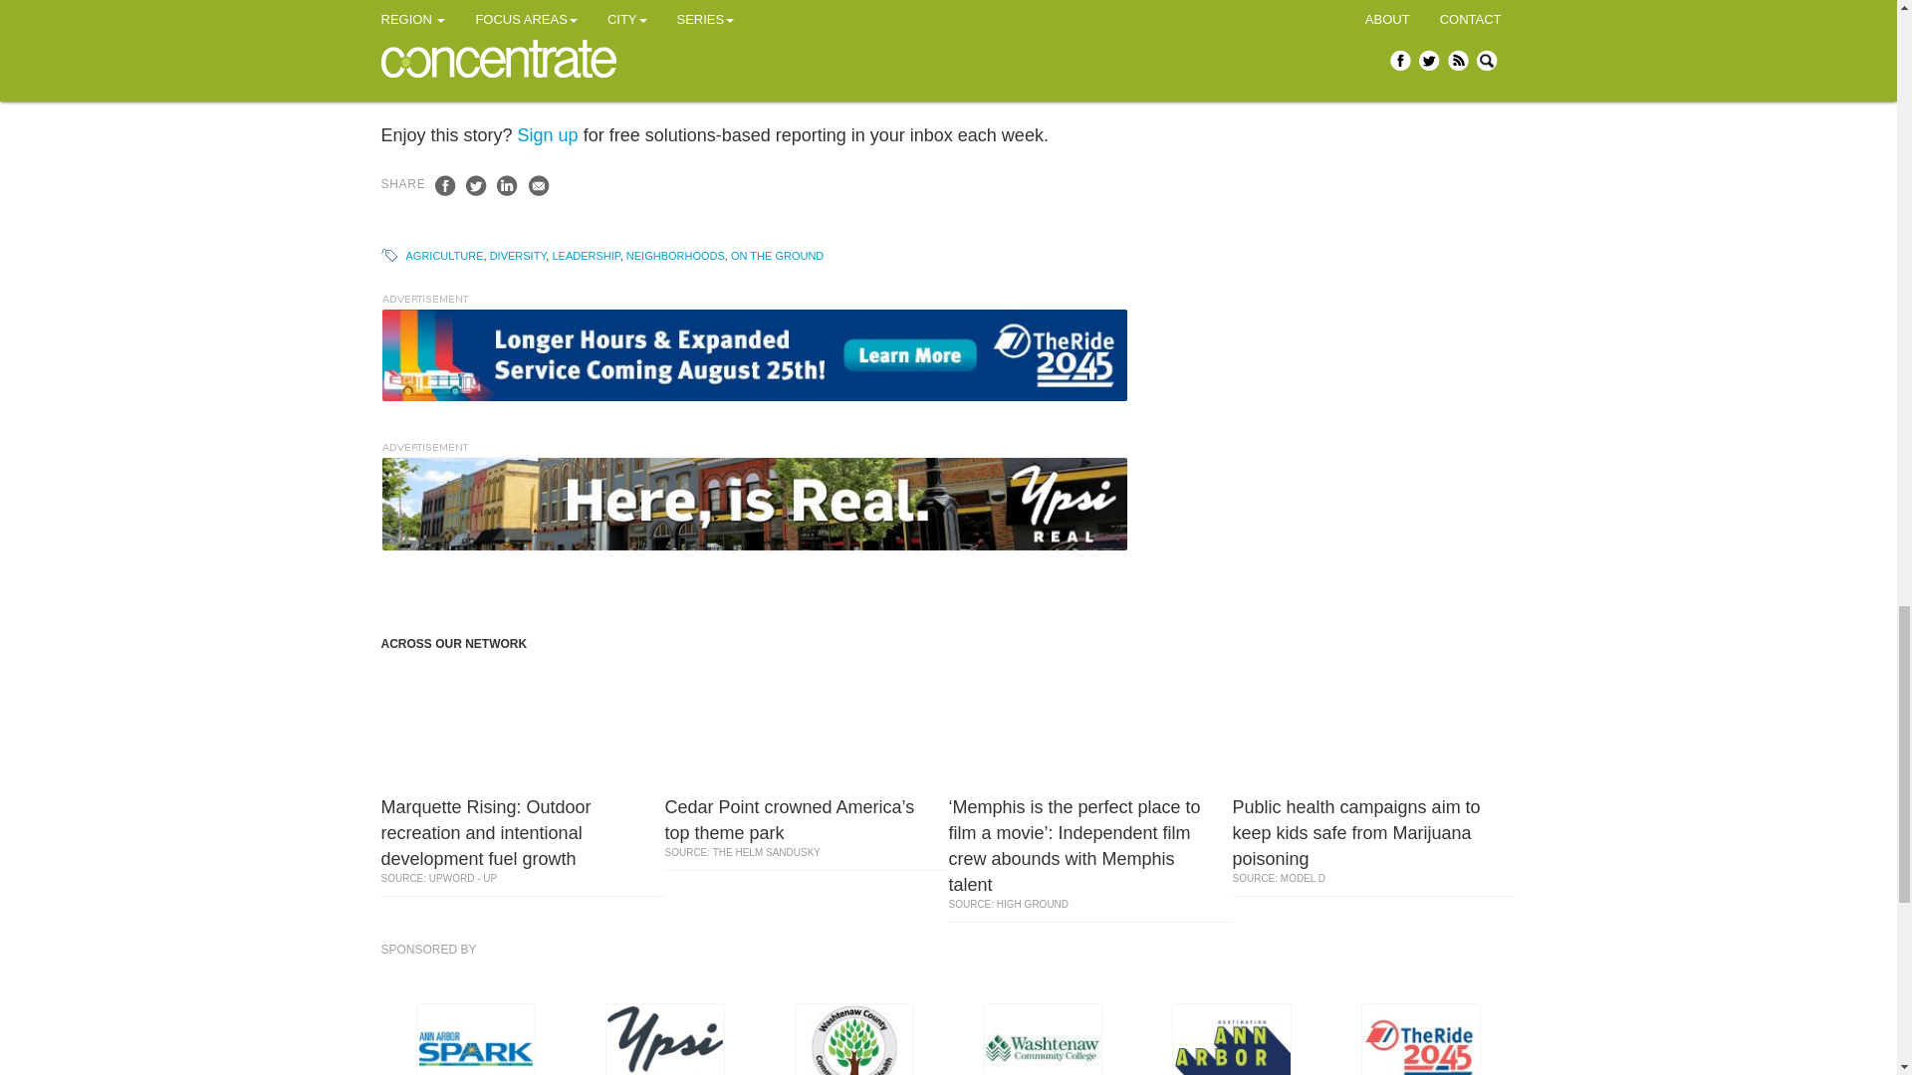 The image size is (1912, 1075). I want to click on Washtenaw Community College, so click(1042, 1039).